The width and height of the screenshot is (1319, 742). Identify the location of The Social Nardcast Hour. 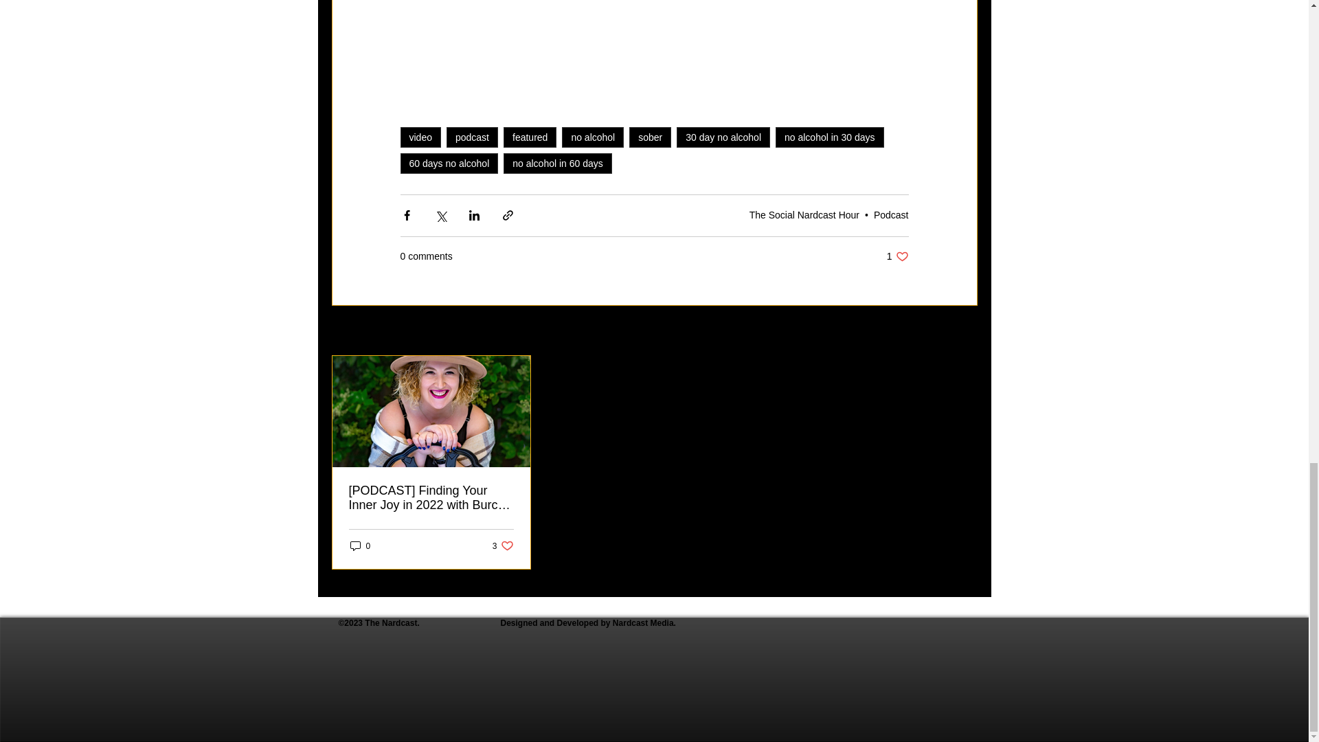
(804, 214).